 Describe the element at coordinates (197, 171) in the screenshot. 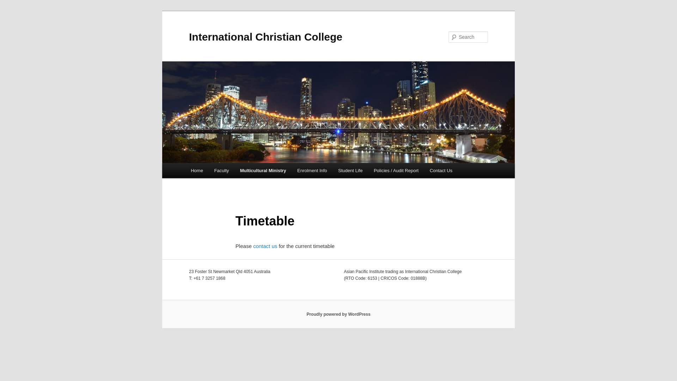

I see `Home` at that location.